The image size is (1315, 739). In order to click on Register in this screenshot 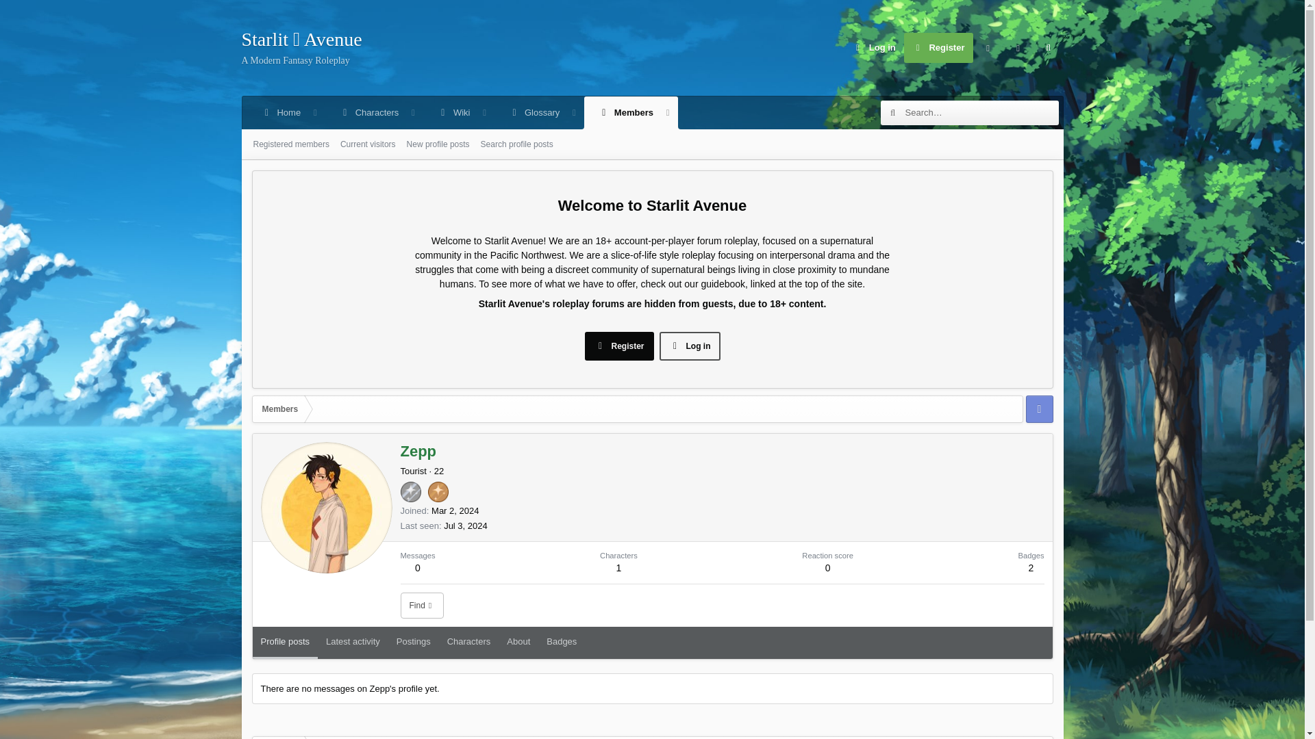, I will do `click(463, 113)`.